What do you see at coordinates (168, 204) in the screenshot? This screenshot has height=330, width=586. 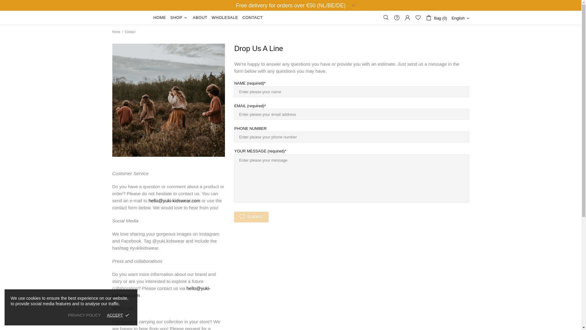 I see `Page 2` at bounding box center [168, 204].